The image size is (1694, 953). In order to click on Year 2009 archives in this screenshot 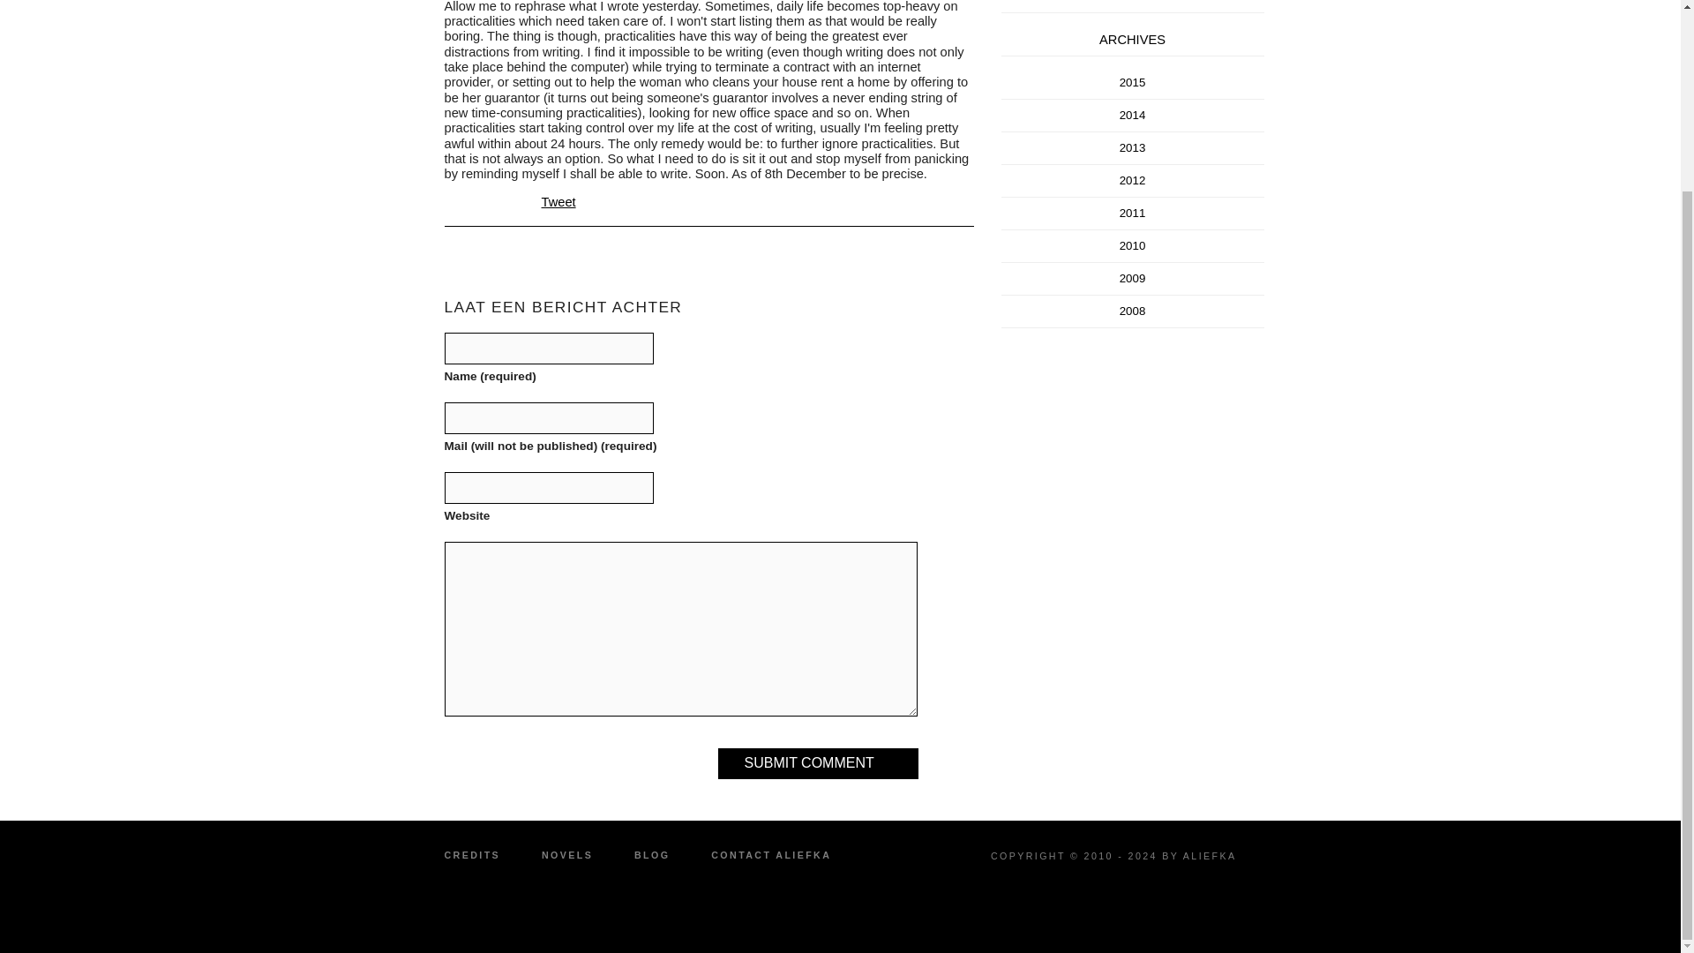, I will do `click(1133, 277)`.